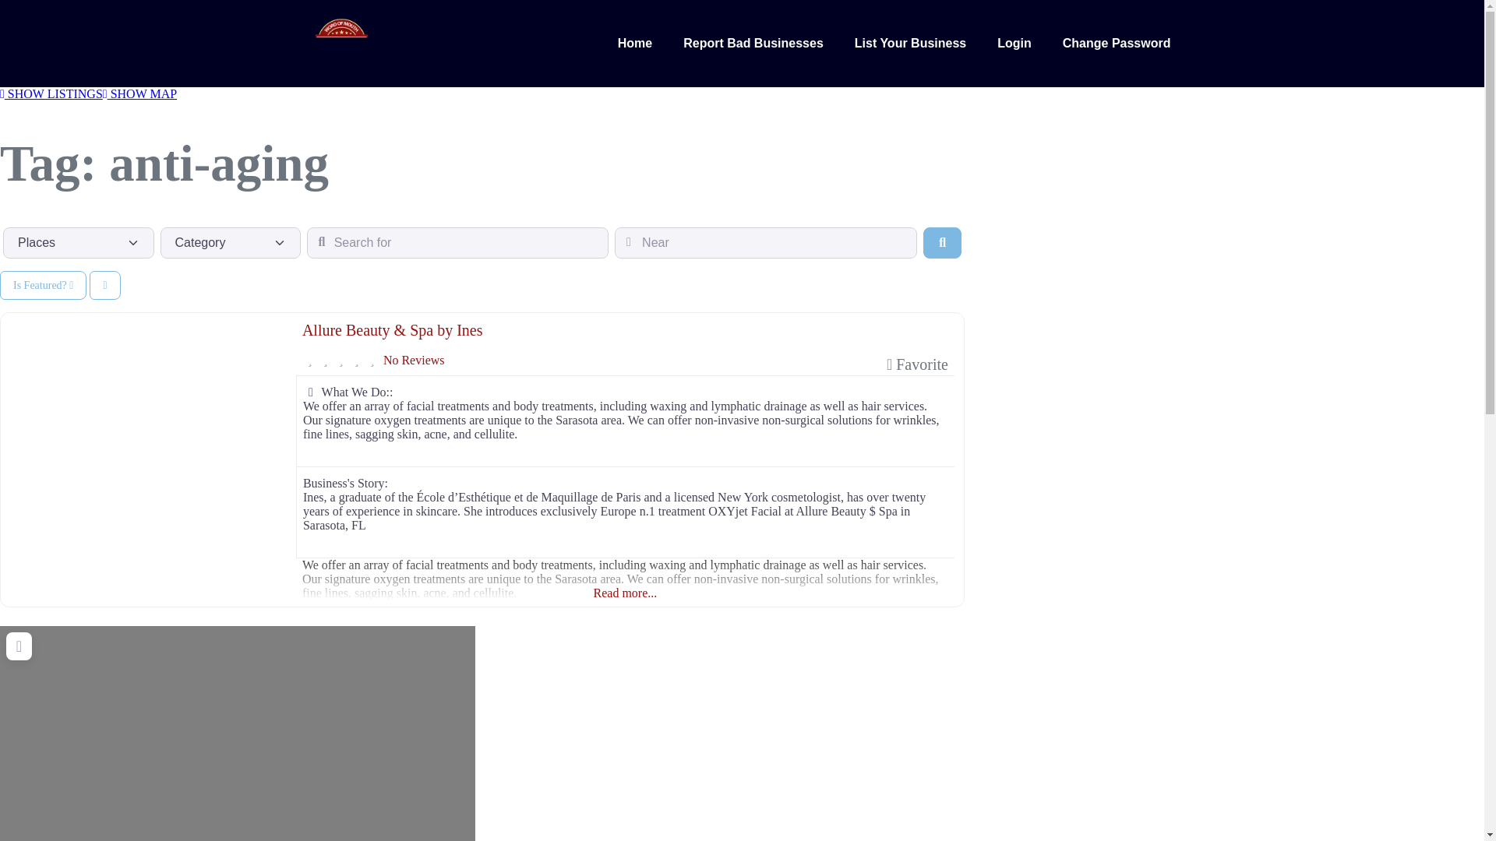  What do you see at coordinates (1014, 44) in the screenshot?
I see `Login` at bounding box center [1014, 44].